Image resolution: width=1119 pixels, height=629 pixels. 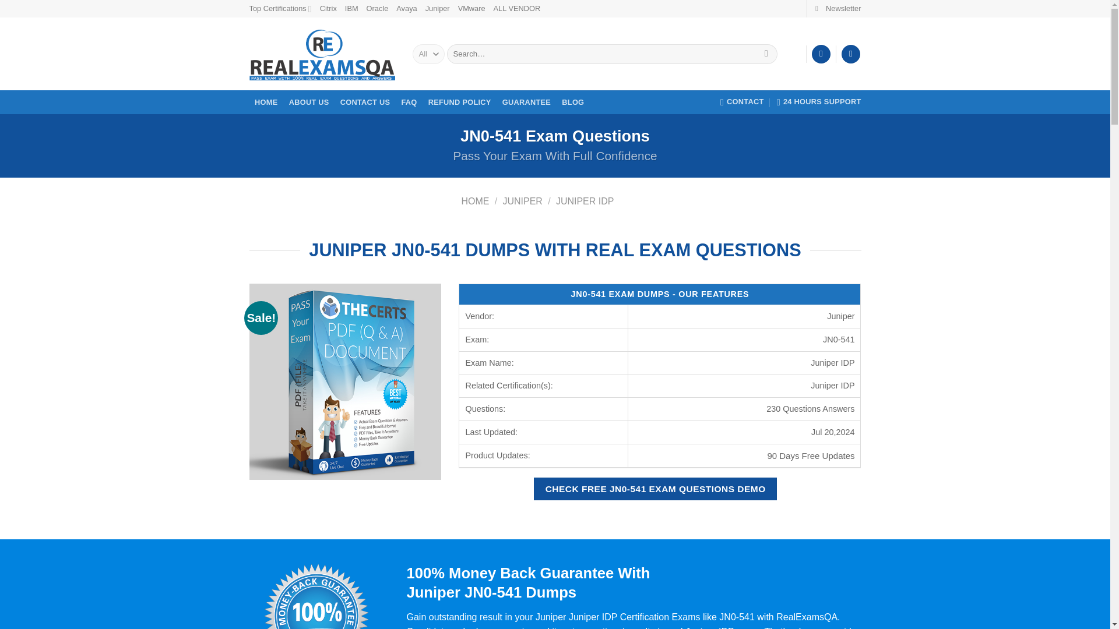 What do you see at coordinates (328, 9) in the screenshot?
I see `Citrix` at bounding box center [328, 9].